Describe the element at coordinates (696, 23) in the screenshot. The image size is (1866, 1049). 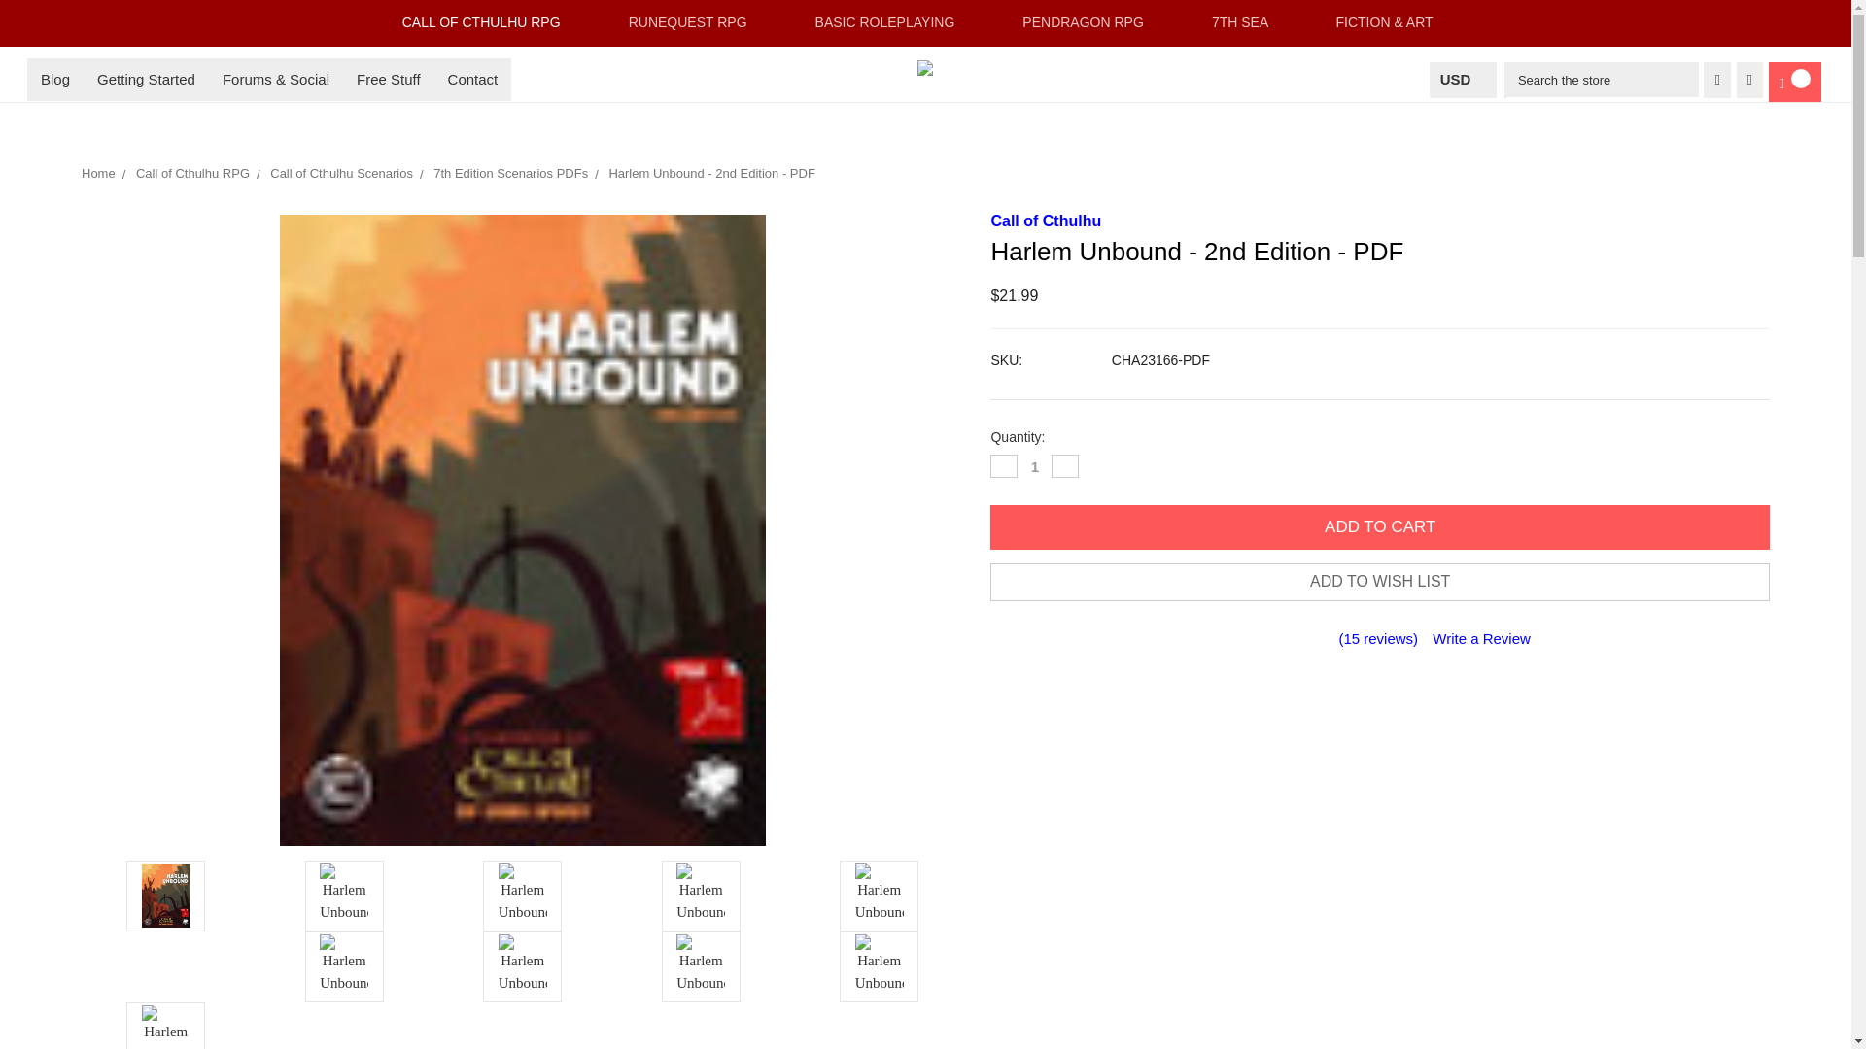
I see `RUNEQUEST RPG` at that location.